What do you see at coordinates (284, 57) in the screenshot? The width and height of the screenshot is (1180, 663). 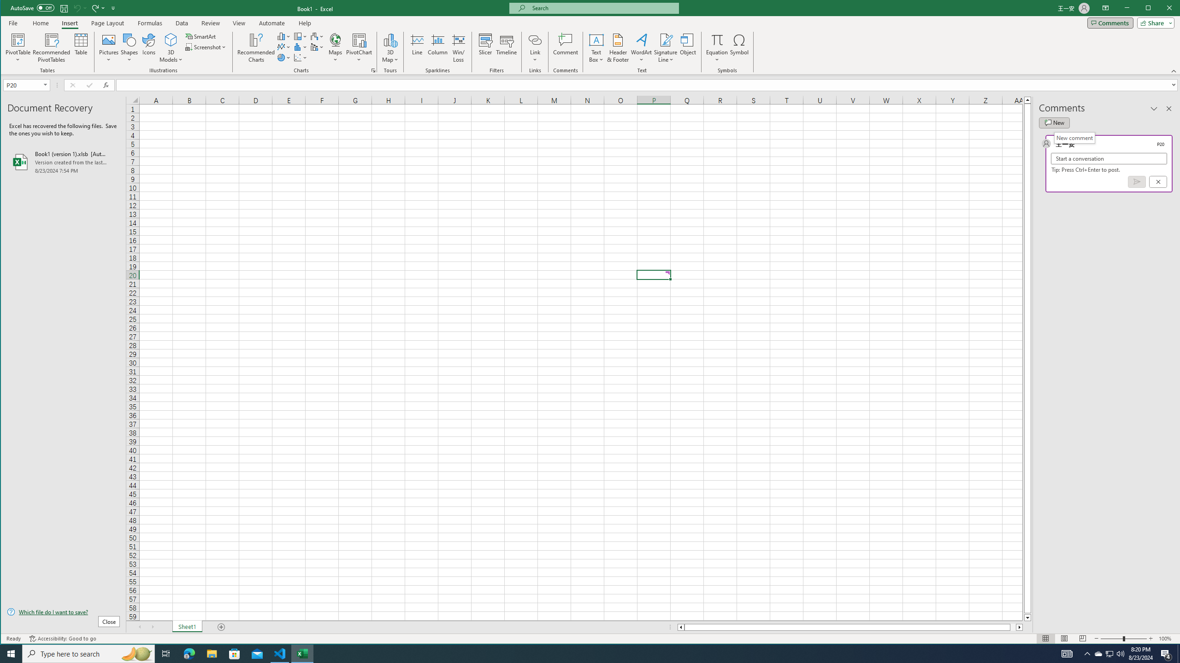 I see `Insert Pie or Doughnut Chart` at bounding box center [284, 57].